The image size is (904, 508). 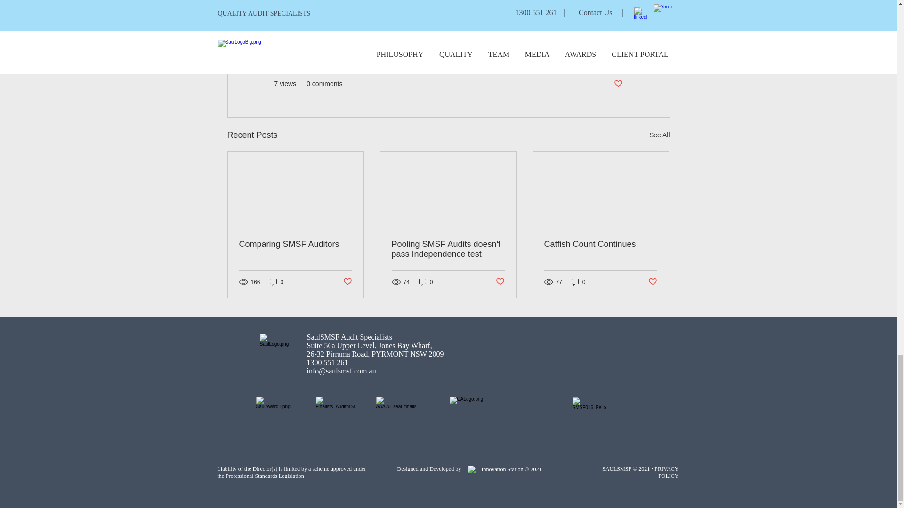 What do you see at coordinates (659, 135) in the screenshot?
I see `See All` at bounding box center [659, 135].